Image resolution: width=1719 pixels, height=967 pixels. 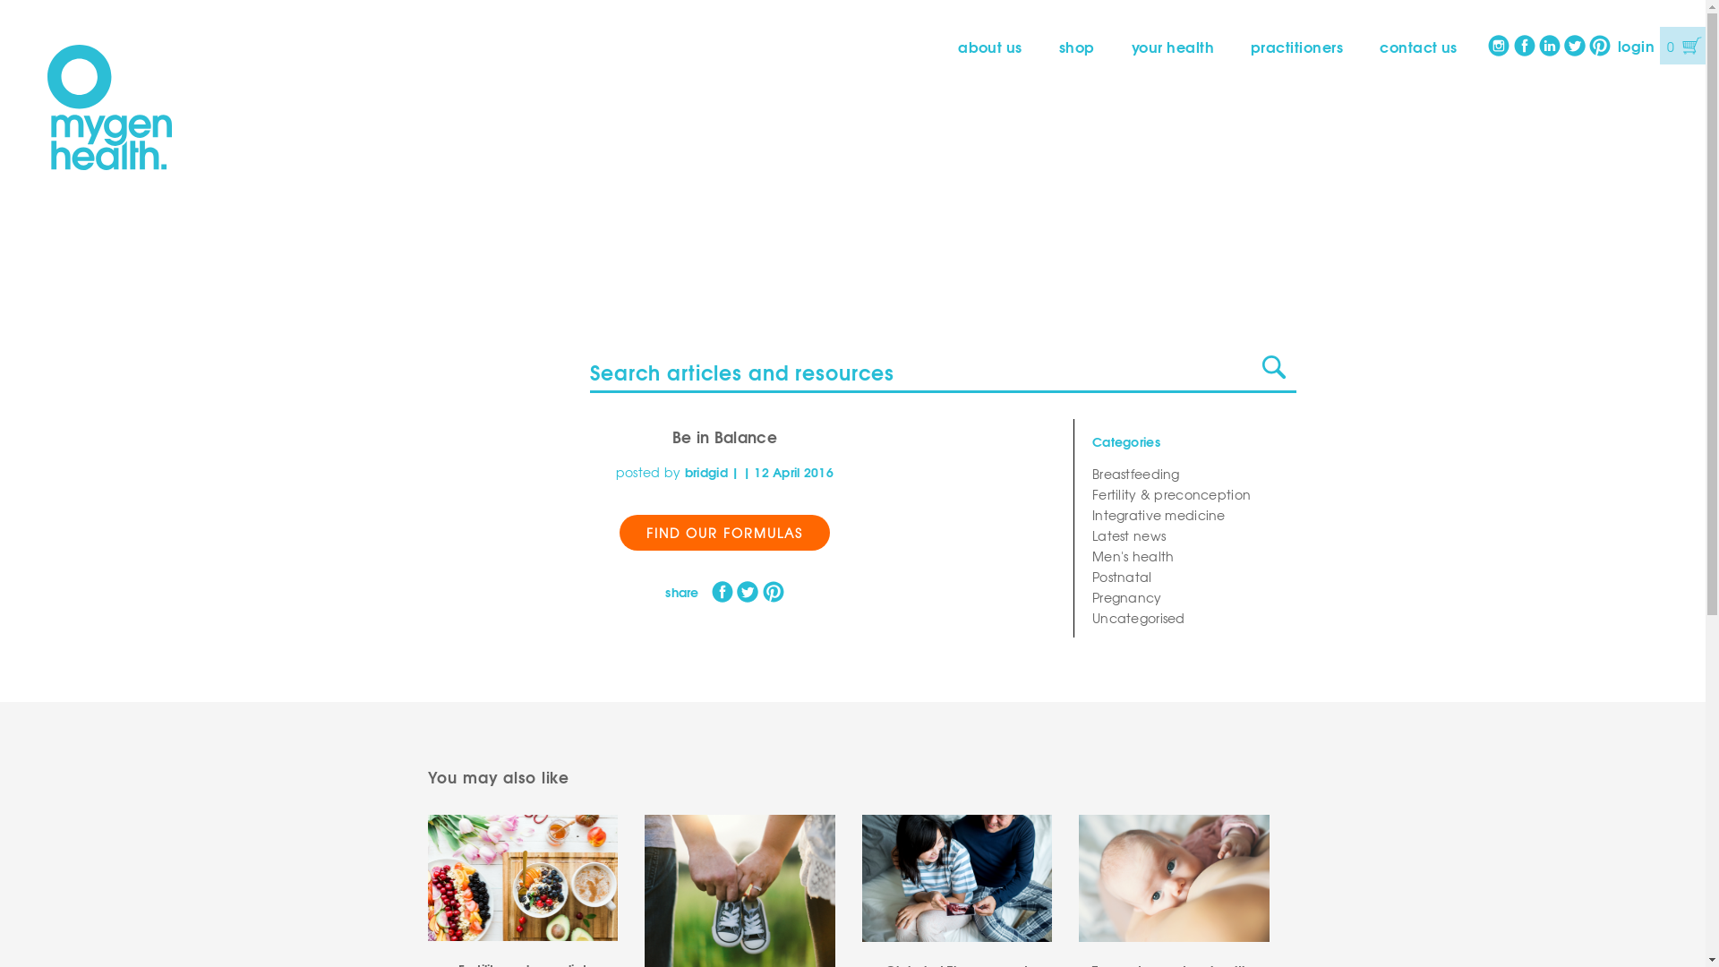 I want to click on Uncategorised, so click(x=1185, y=618).